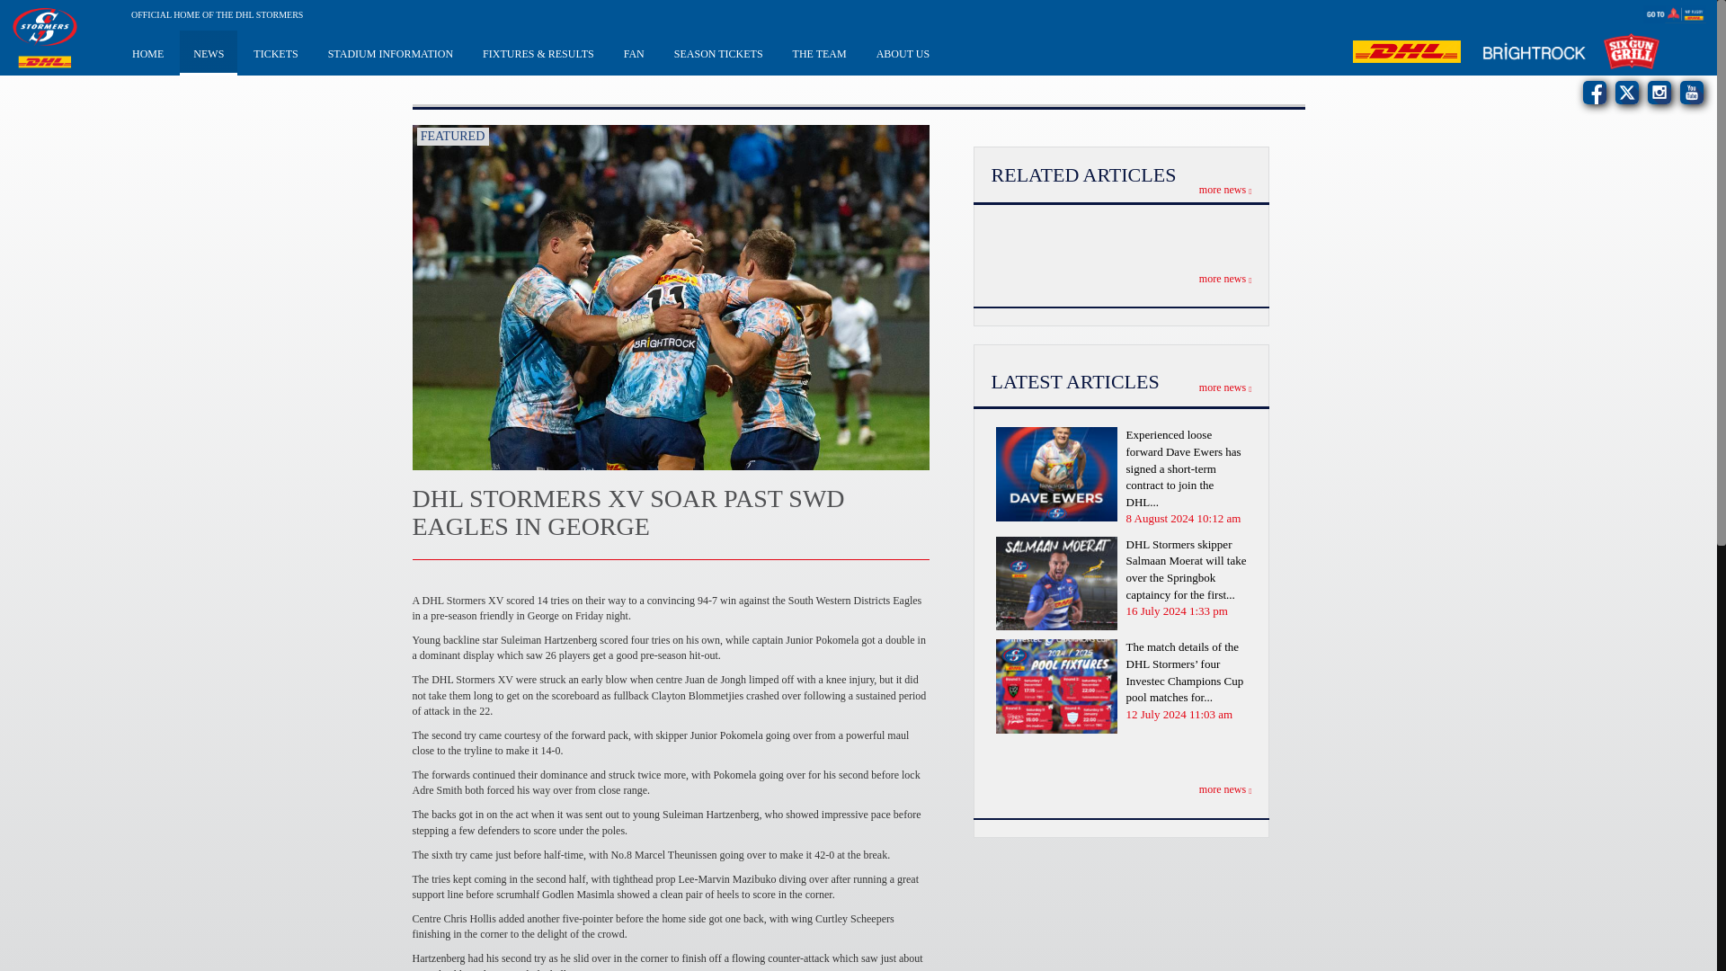 The height and width of the screenshot is (971, 1726). Describe the element at coordinates (1226, 279) in the screenshot. I see `more news` at that location.